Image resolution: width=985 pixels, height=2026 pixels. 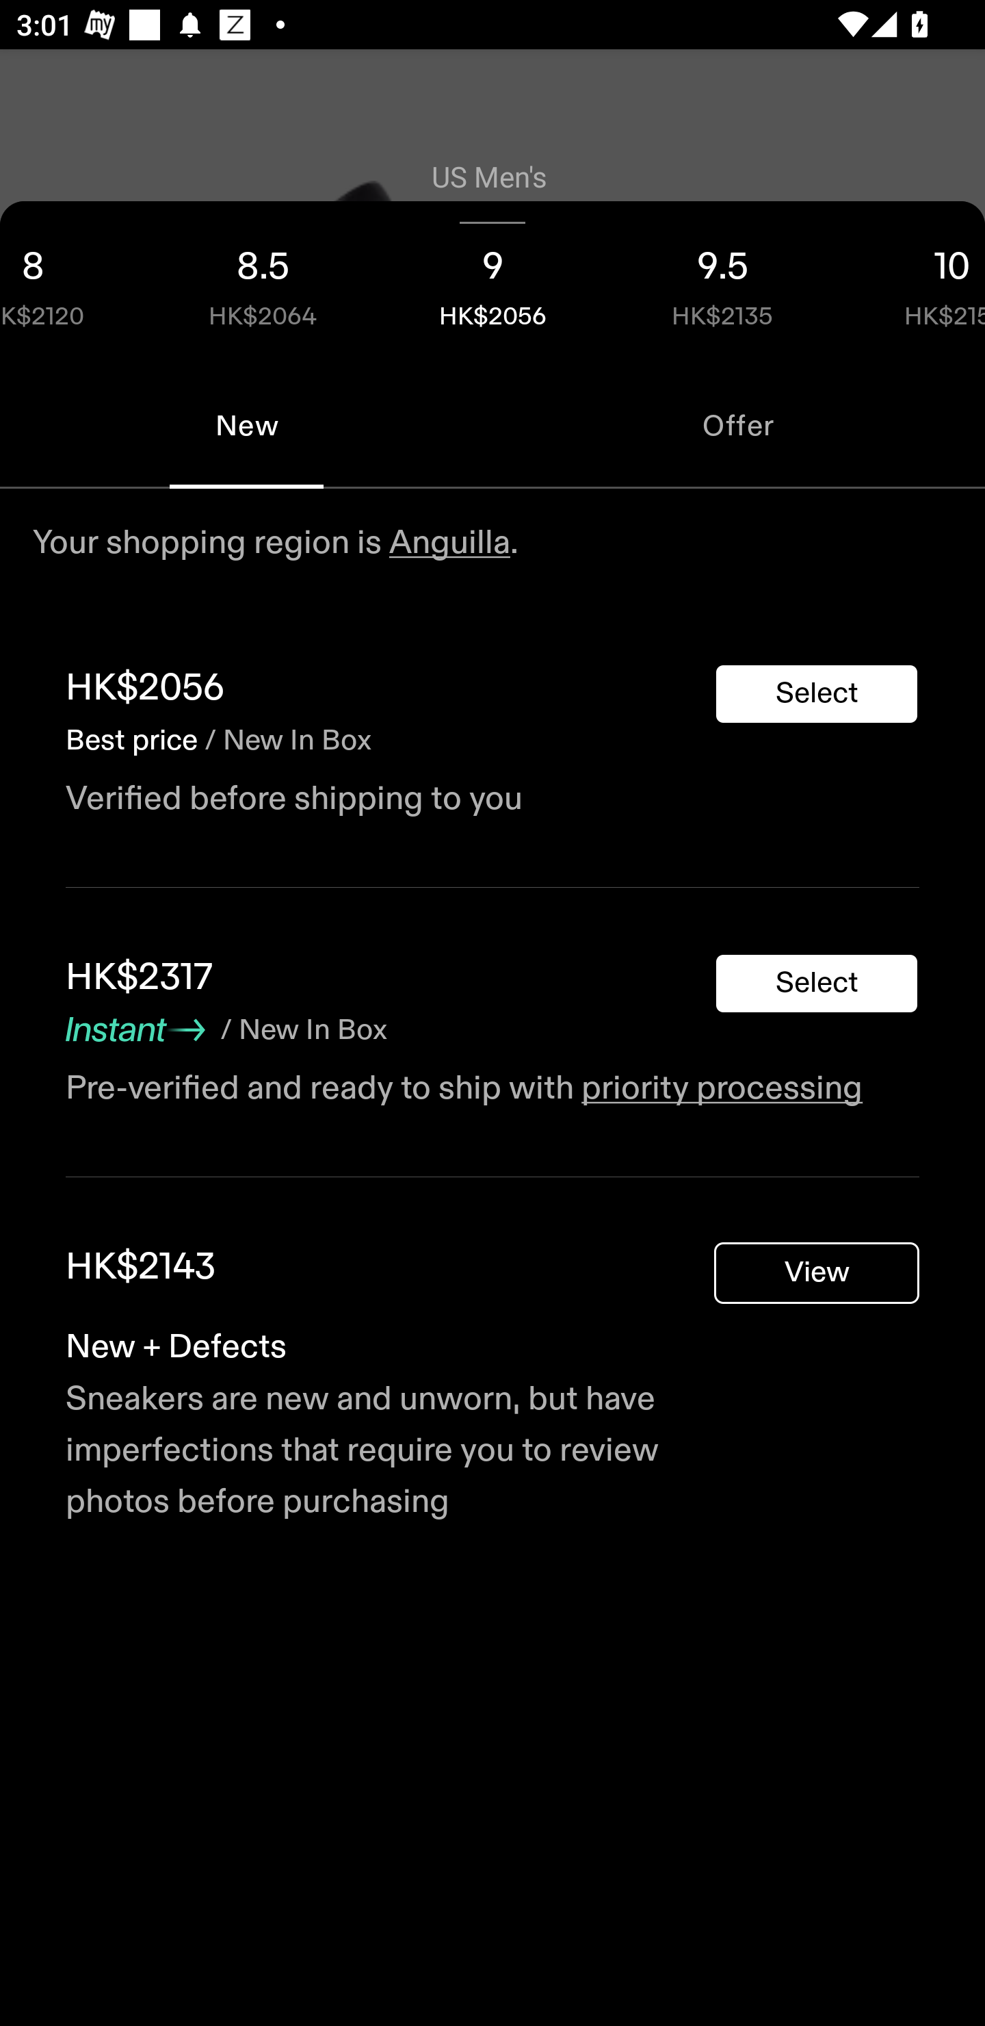 What do you see at coordinates (492, 282) in the screenshot?
I see `9 HK$2056` at bounding box center [492, 282].